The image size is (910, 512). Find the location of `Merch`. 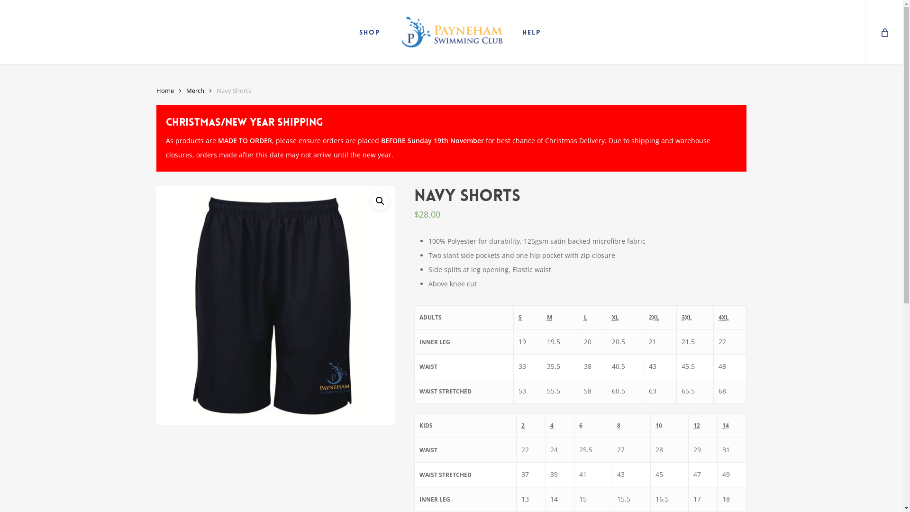

Merch is located at coordinates (195, 91).